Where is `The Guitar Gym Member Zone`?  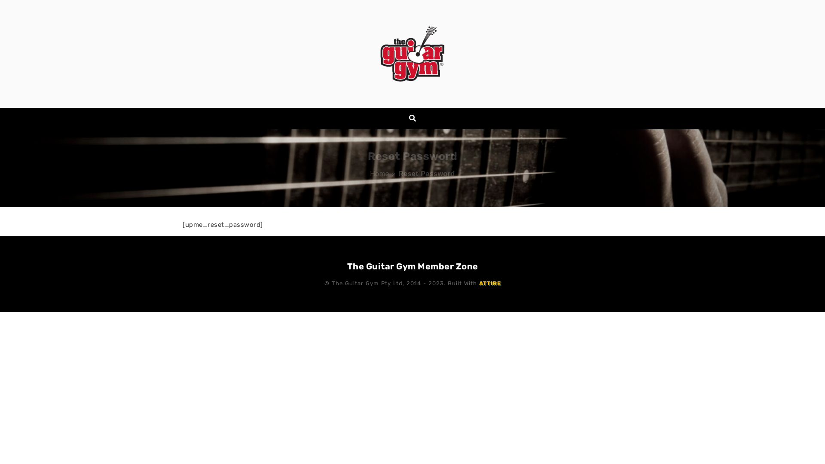 The Guitar Gym Member Zone is located at coordinates (412, 266).